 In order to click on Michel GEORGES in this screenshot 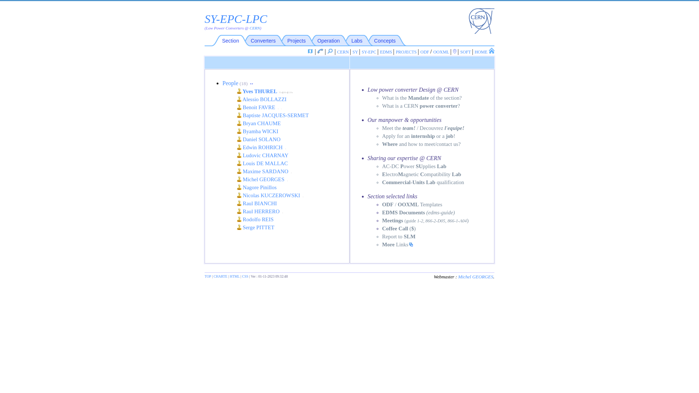, I will do `click(475, 277)`.